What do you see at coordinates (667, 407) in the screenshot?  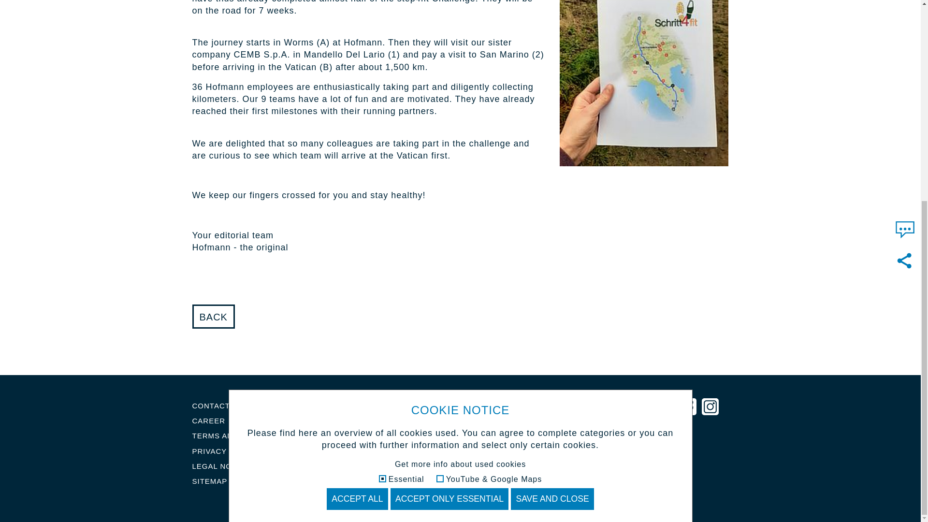 I see `Hofmann bei xing` at bounding box center [667, 407].